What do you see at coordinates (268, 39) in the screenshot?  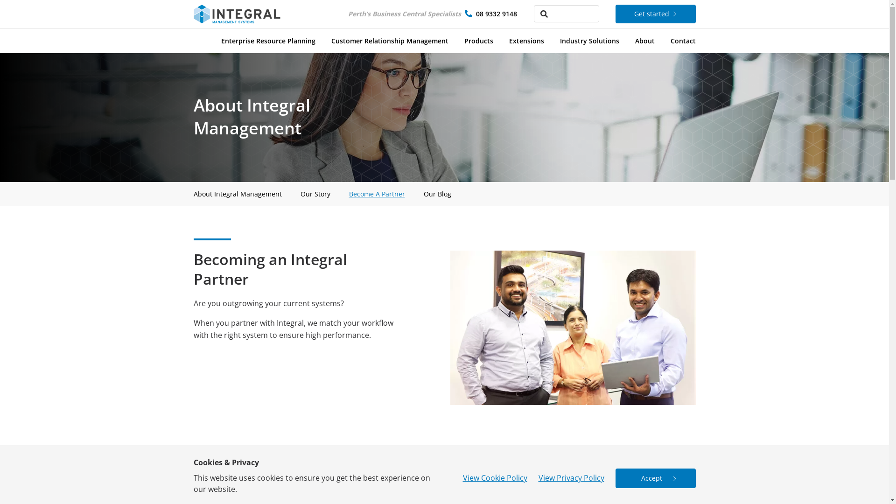 I see `Enterprise Resource Planning` at bounding box center [268, 39].